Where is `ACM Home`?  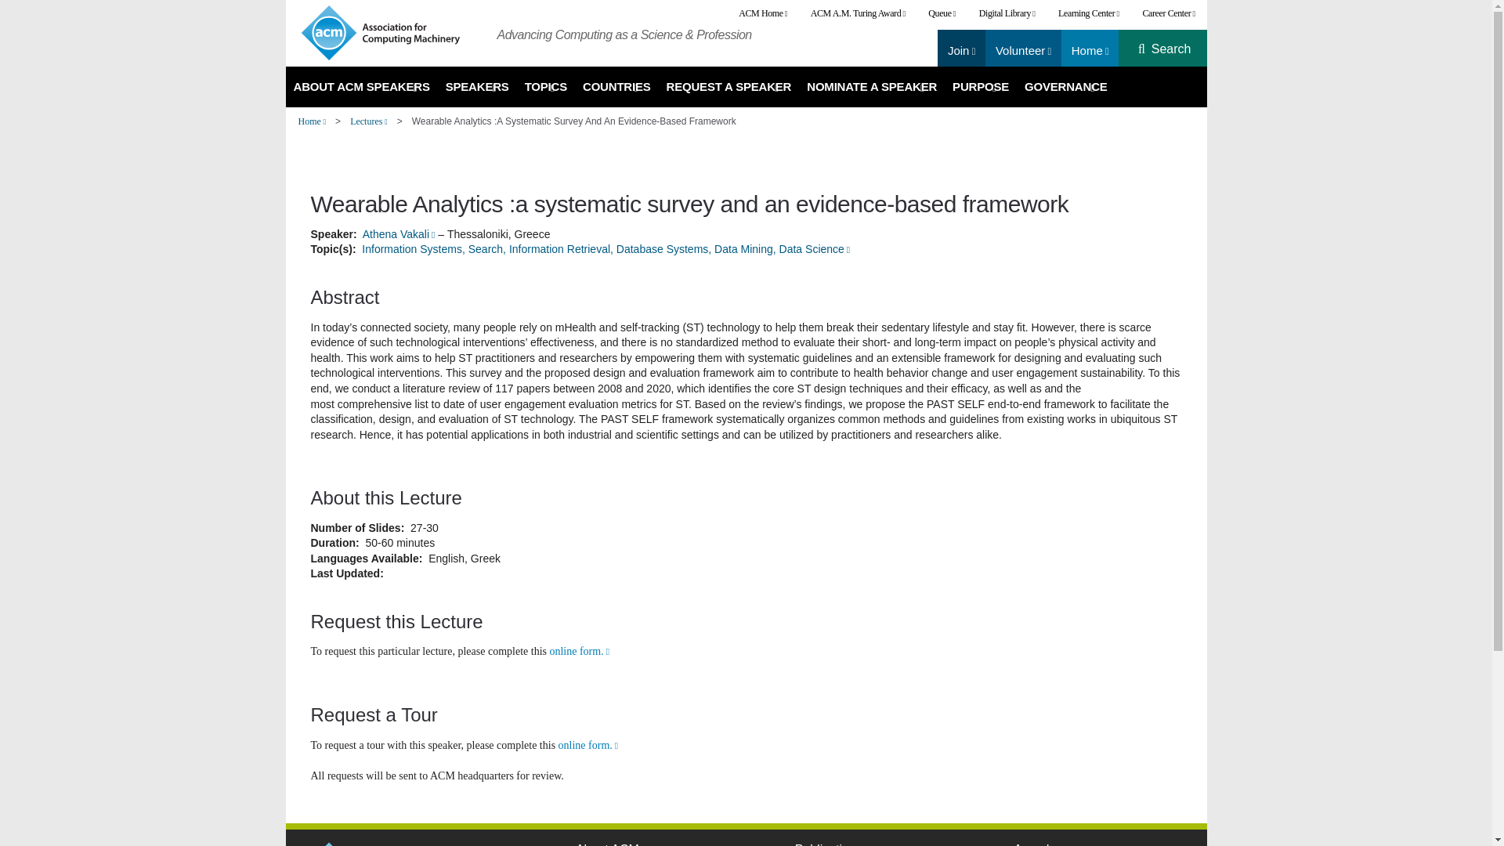 ACM Home is located at coordinates (762, 13).